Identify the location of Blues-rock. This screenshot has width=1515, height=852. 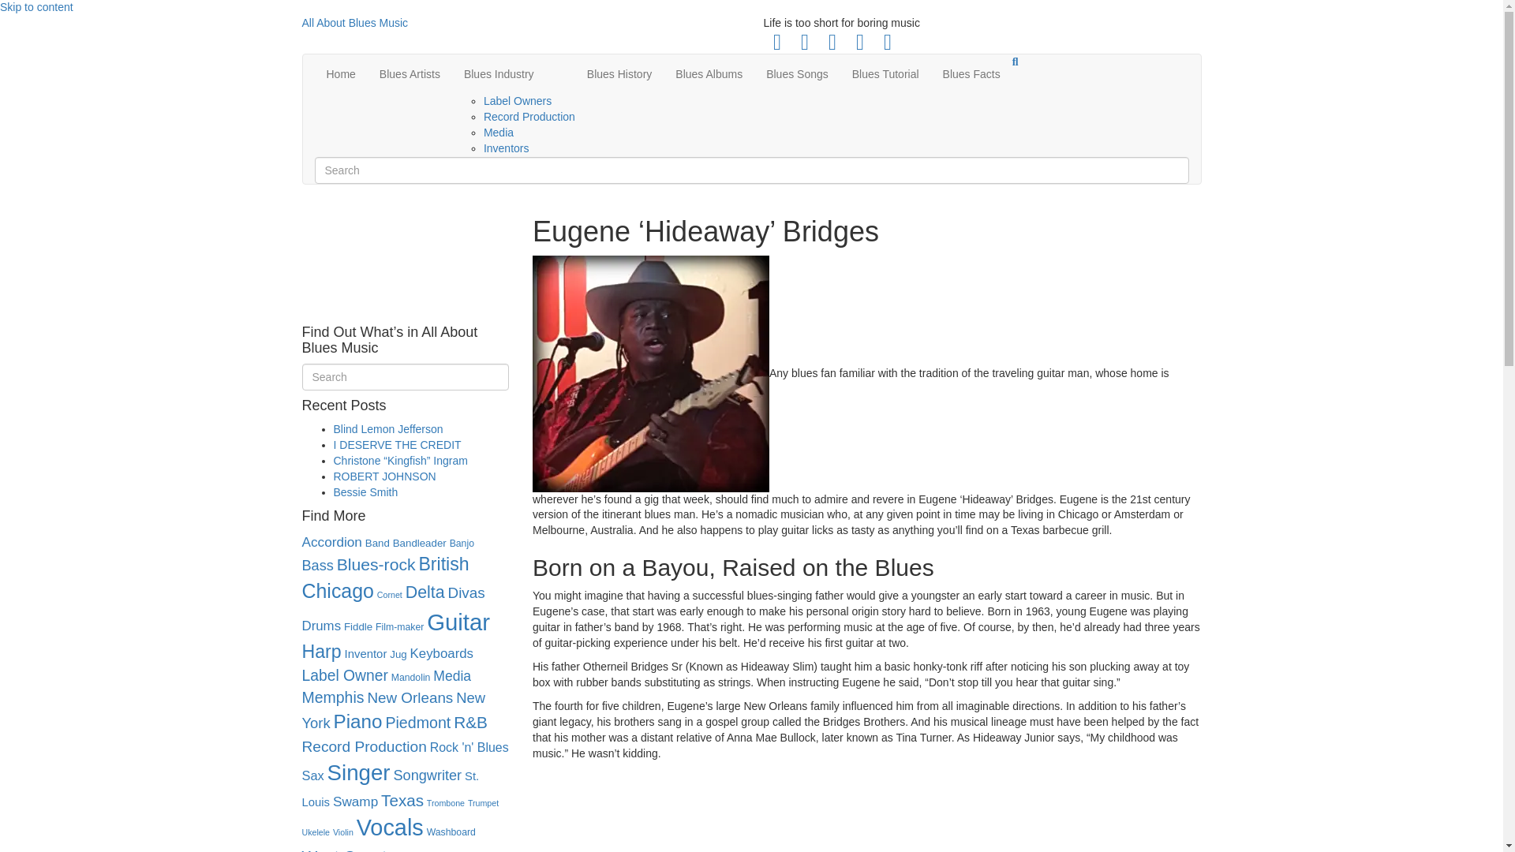
(376, 564).